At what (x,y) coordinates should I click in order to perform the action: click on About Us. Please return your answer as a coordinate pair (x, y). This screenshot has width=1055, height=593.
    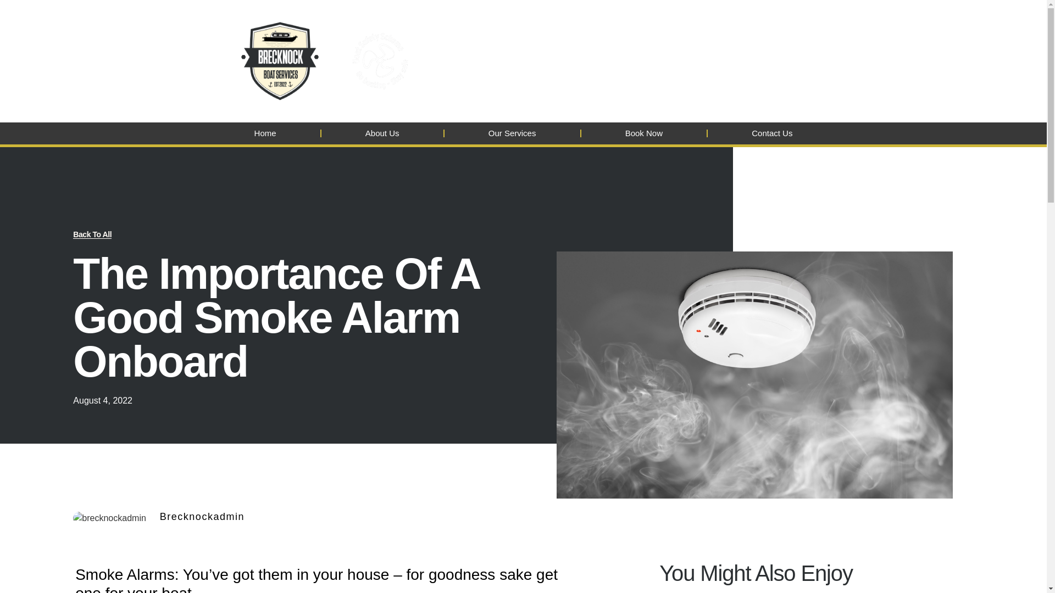
    Looking at the image, I should click on (382, 133).